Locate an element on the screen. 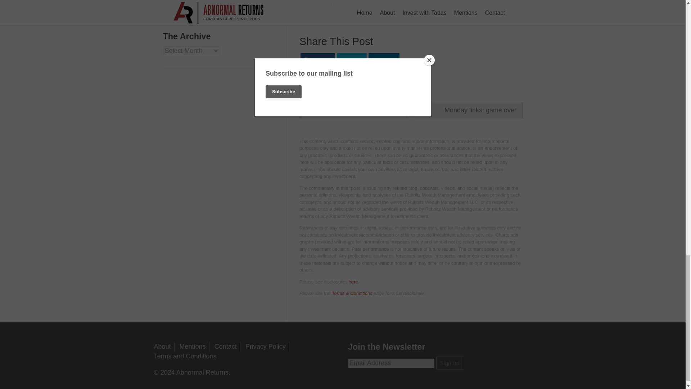 This screenshot has height=389, width=691. TWITTER is located at coordinates (352, 59).